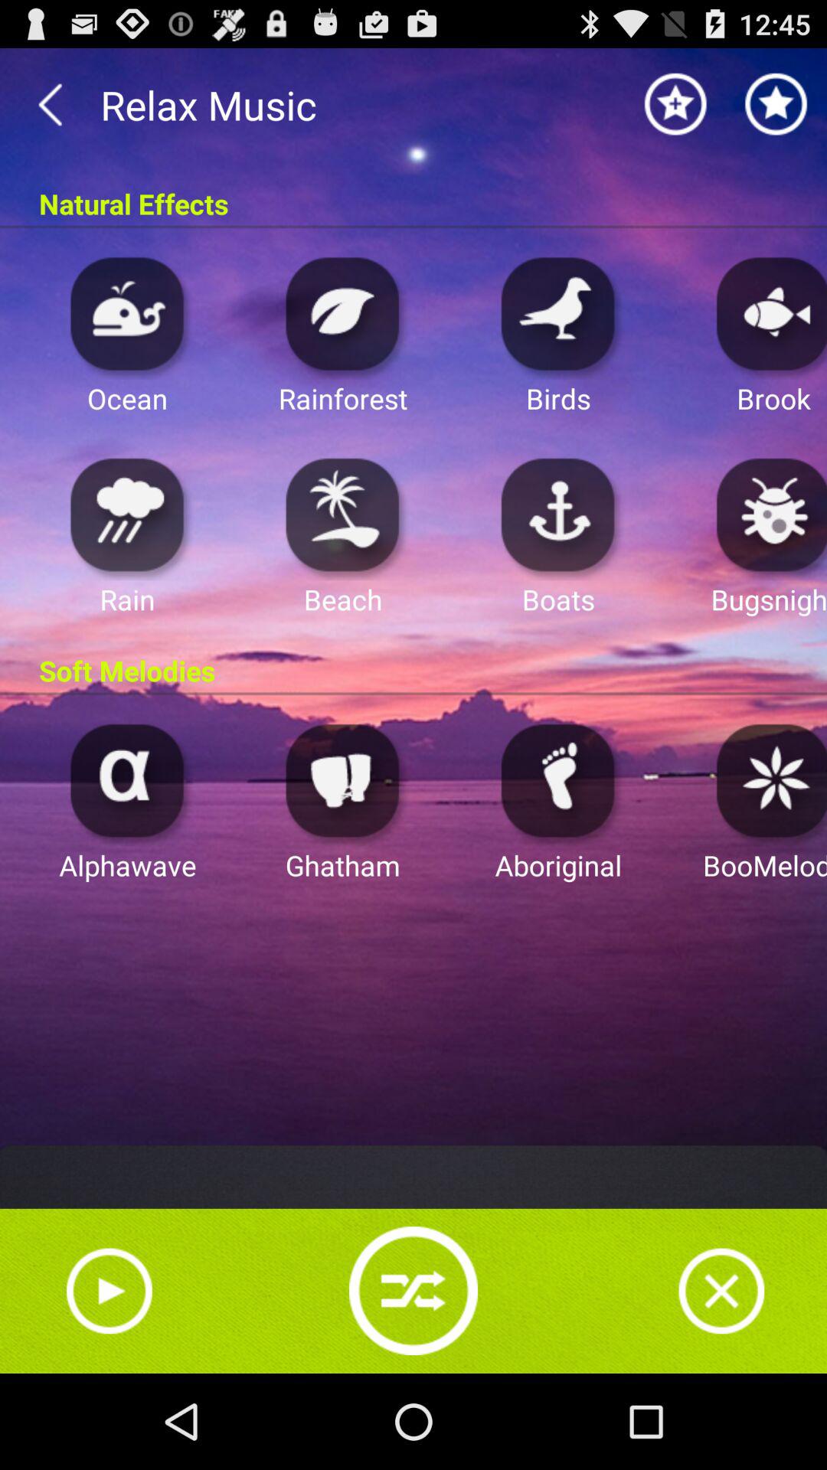 The image size is (827, 1470). What do you see at coordinates (767, 312) in the screenshot?
I see `play sound of brook` at bounding box center [767, 312].